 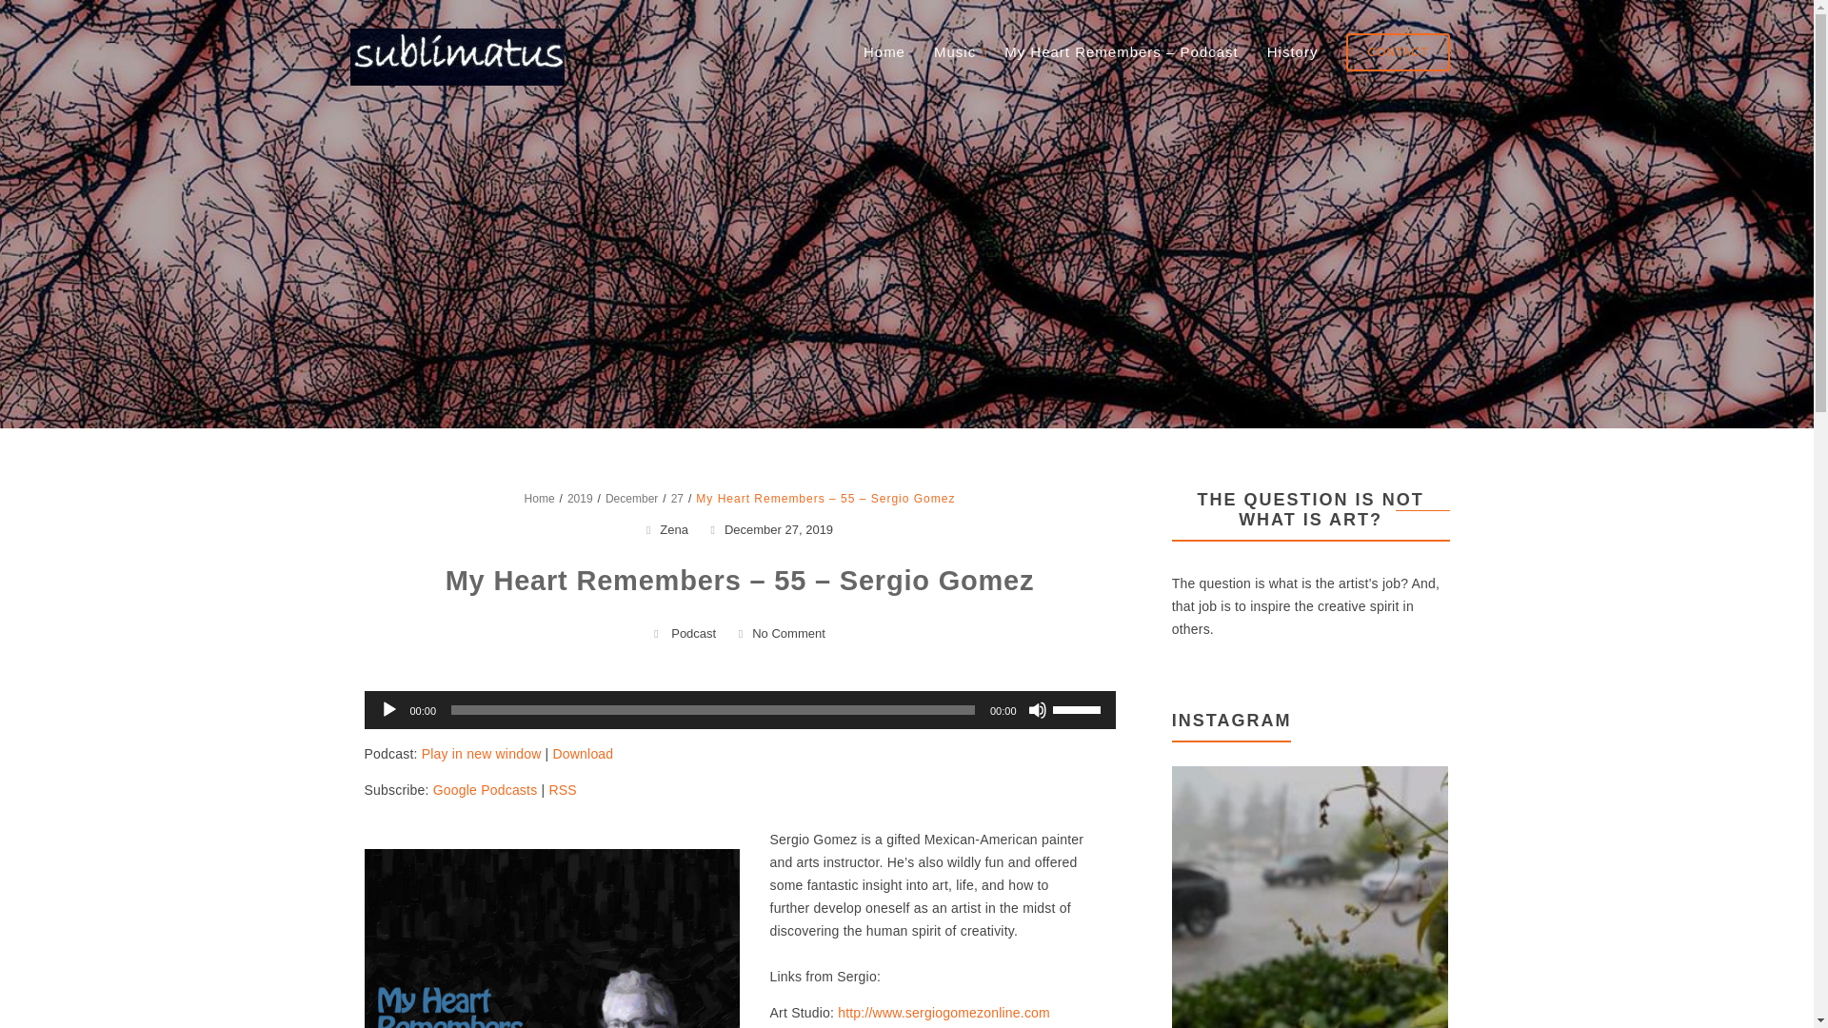 I want to click on Zena, so click(x=674, y=529).